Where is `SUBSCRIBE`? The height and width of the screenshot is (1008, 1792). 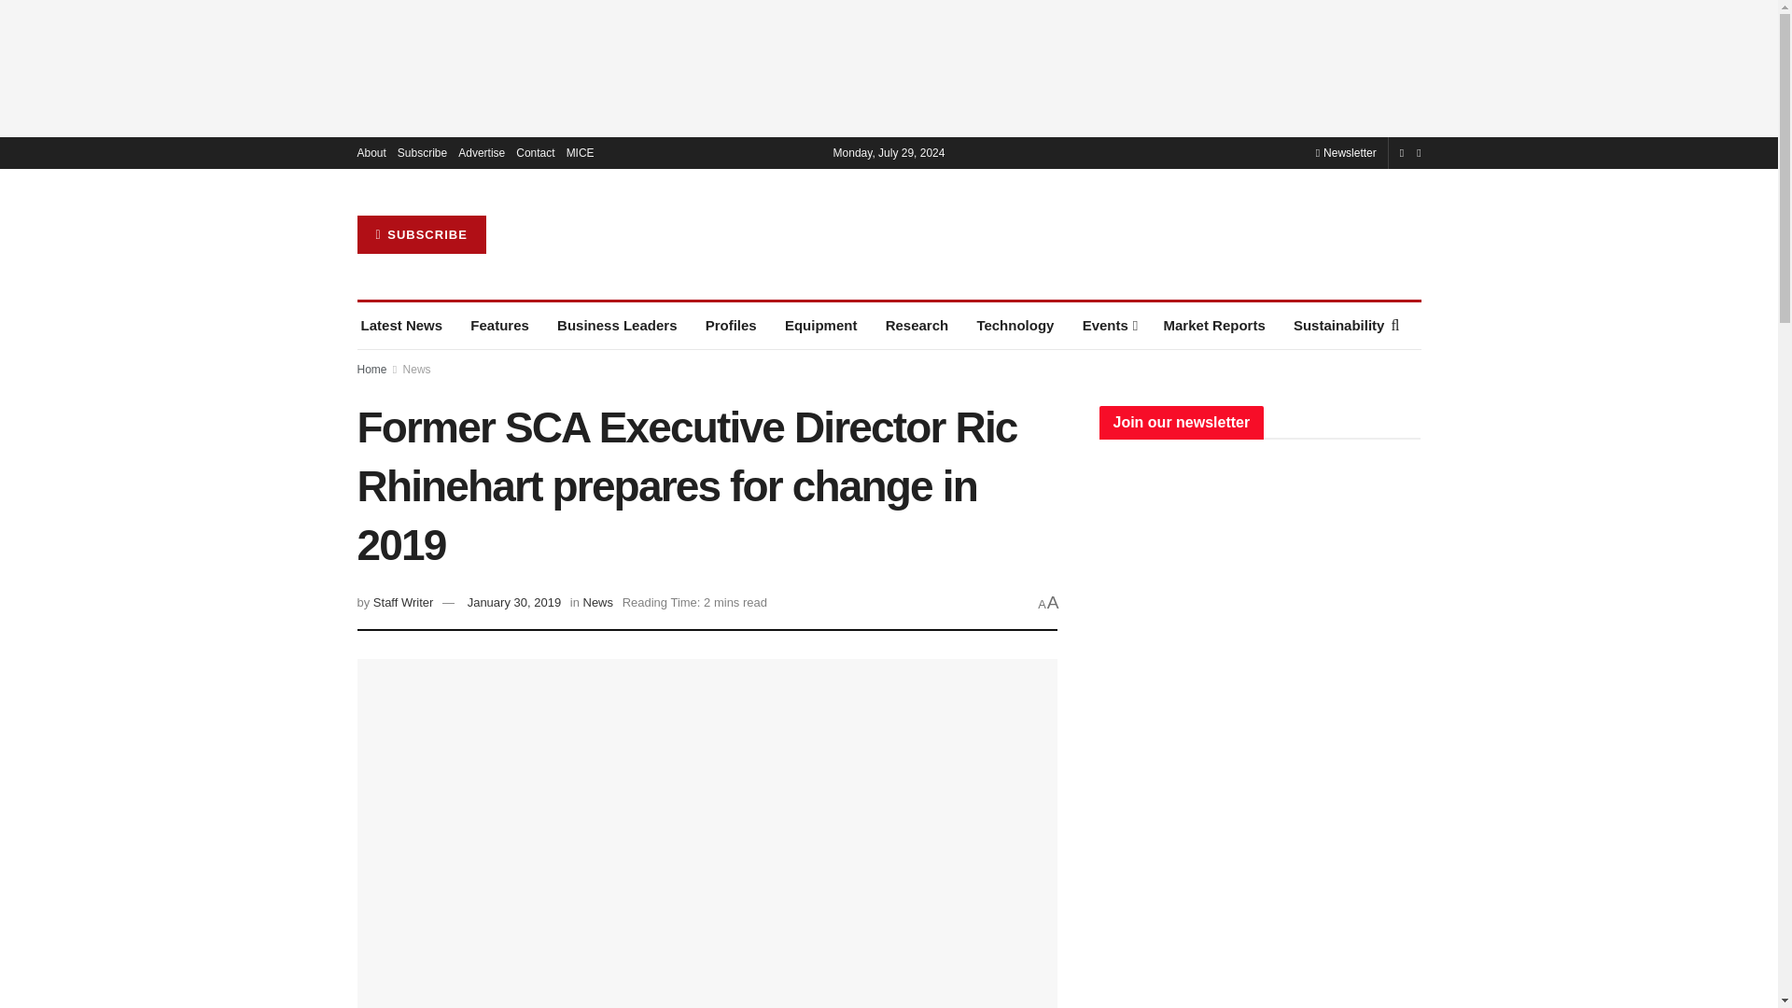 SUBSCRIBE is located at coordinates (421, 235).